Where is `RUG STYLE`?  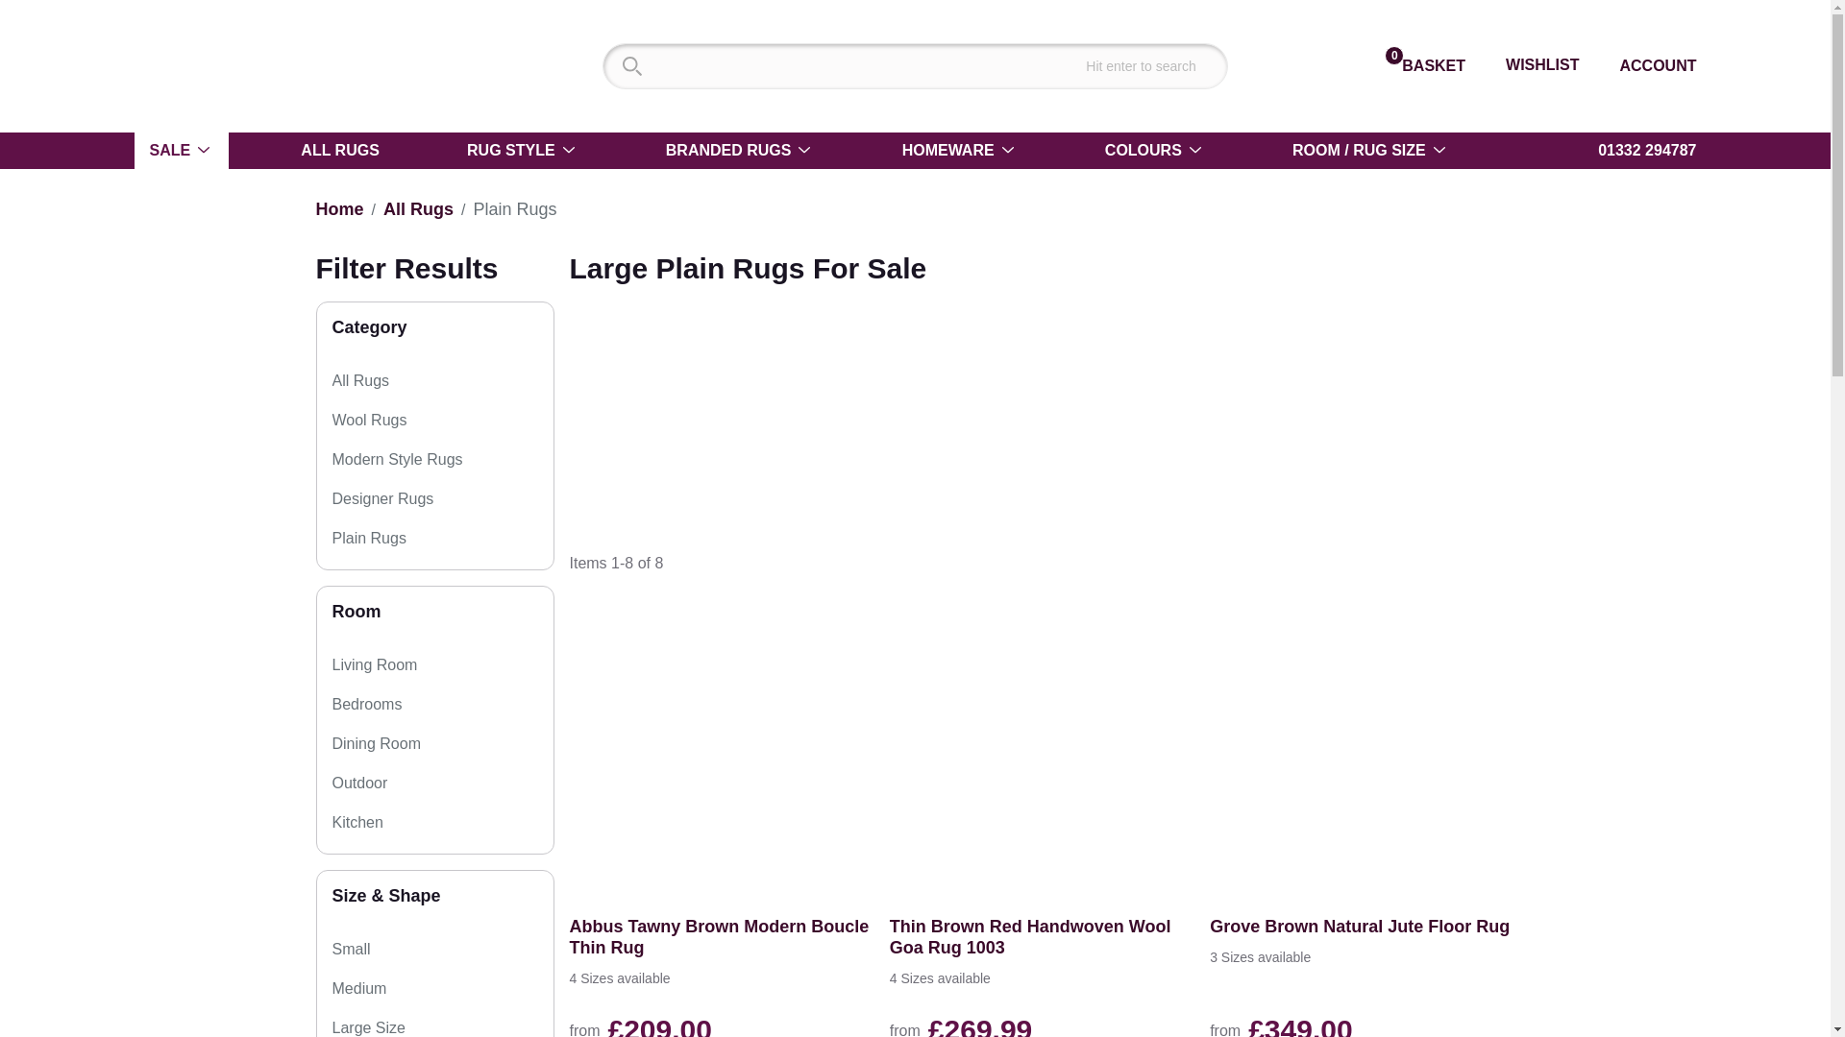
RUG STYLE is located at coordinates (1636, 150).